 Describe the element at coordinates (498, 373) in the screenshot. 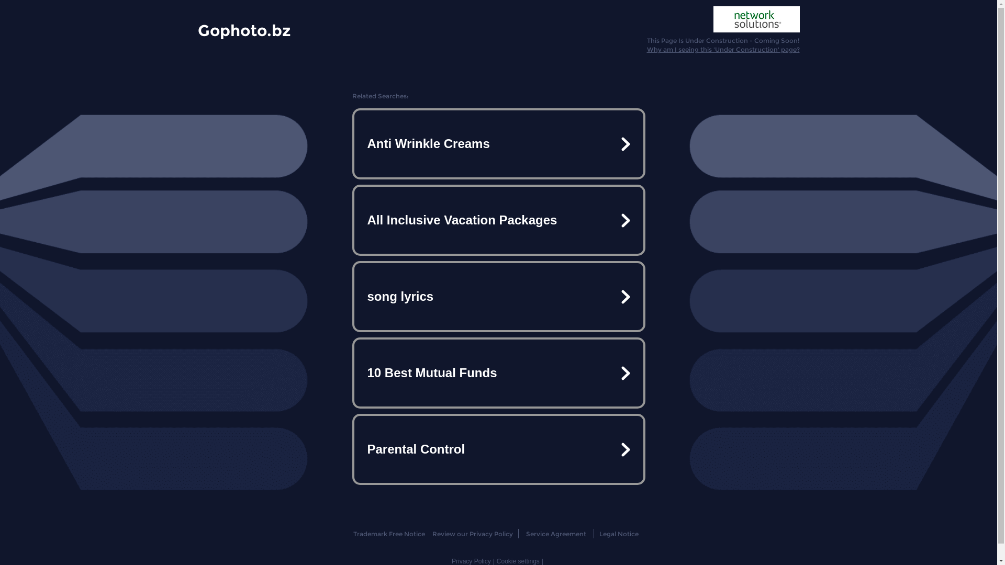

I see `10 Best Mutual Funds` at that location.